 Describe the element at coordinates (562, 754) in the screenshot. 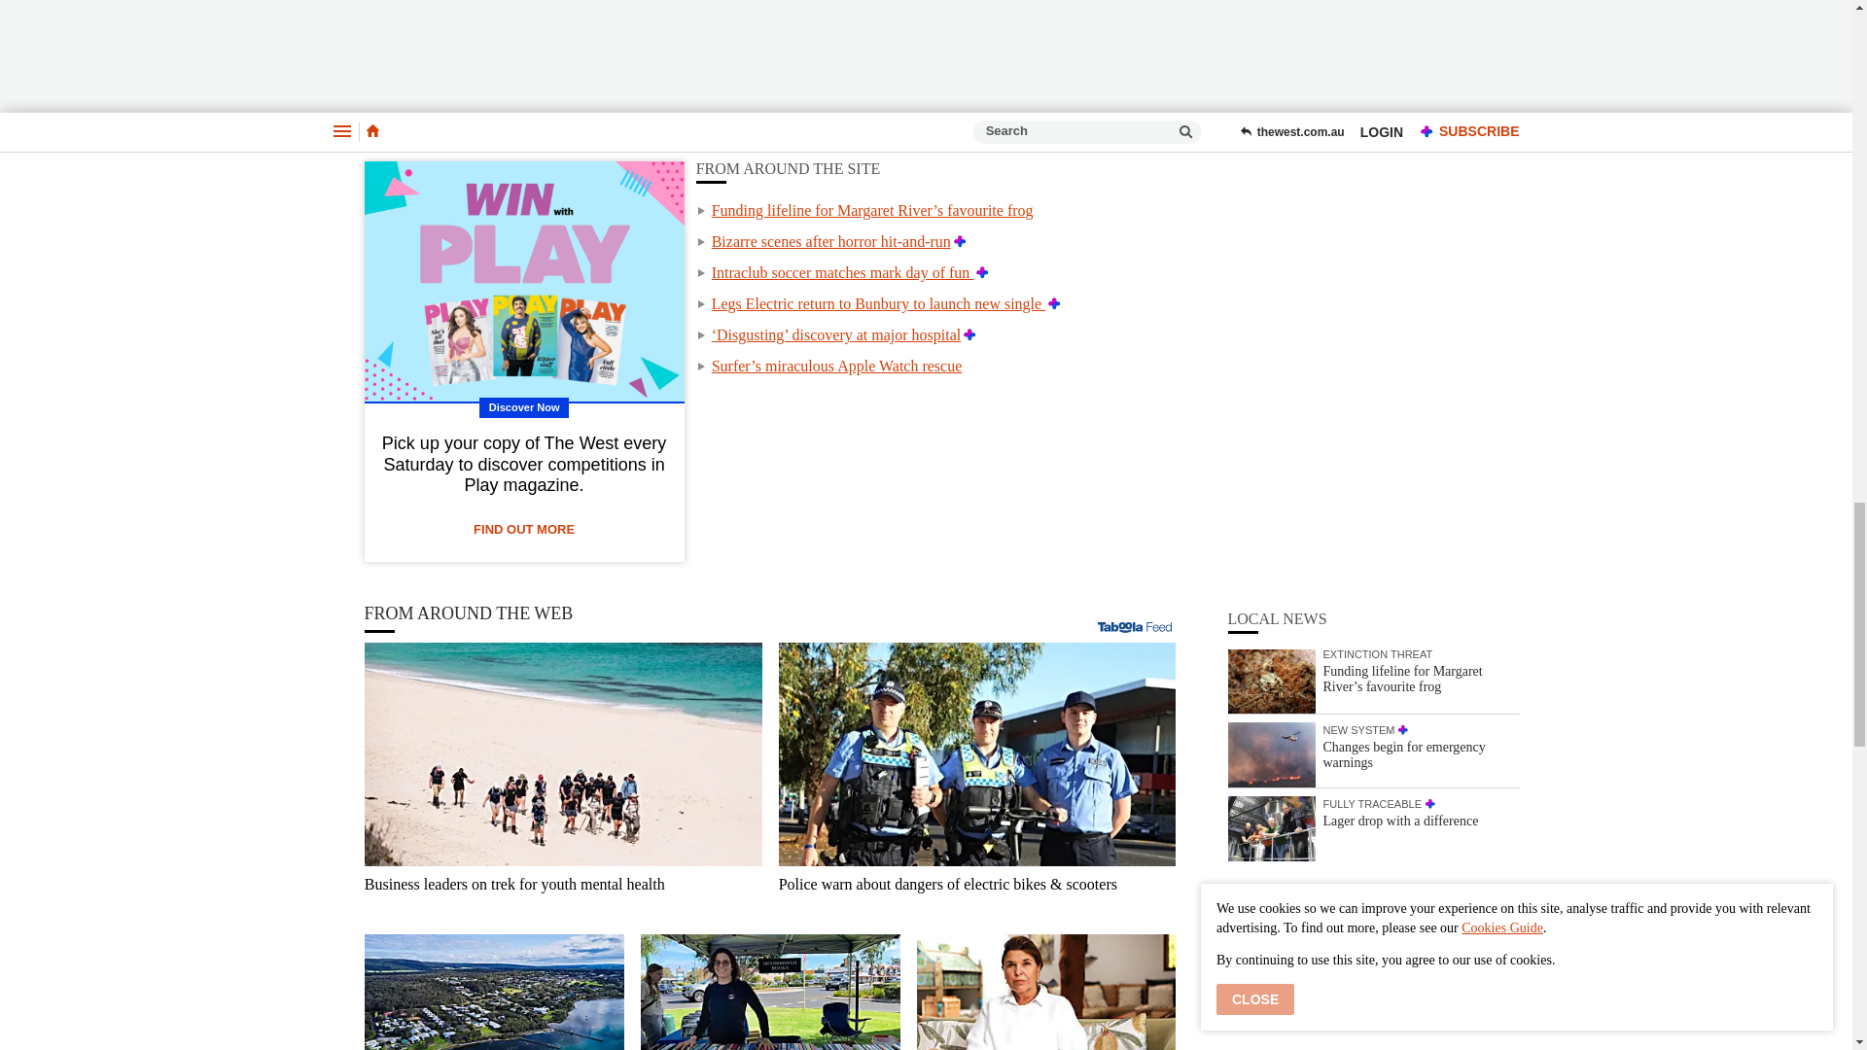

I see `Business leaders on trek for youth mental health` at that location.